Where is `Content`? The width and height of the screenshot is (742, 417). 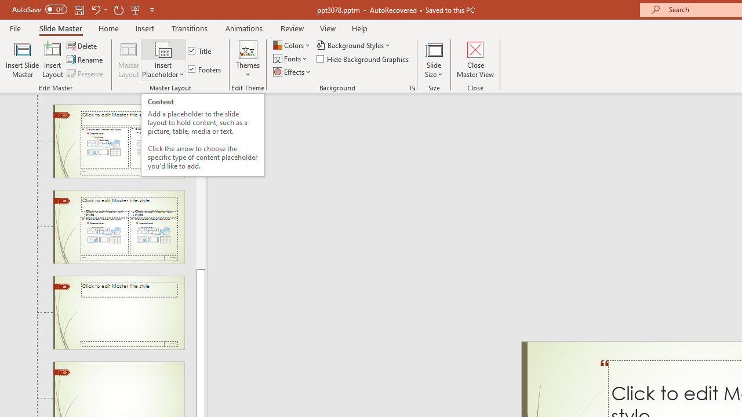 Content is located at coordinates (163, 49).